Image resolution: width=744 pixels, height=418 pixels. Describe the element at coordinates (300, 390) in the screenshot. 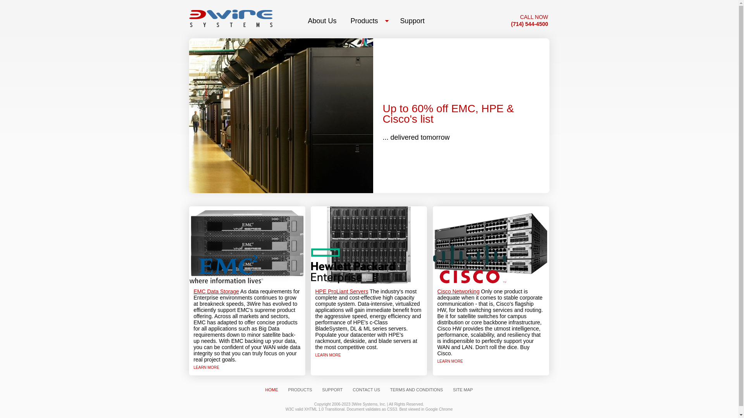

I see `PRODUCTS` at that location.